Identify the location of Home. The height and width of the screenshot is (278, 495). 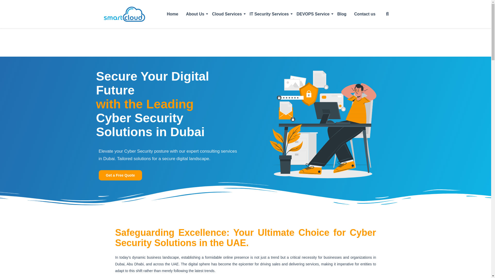
(172, 14).